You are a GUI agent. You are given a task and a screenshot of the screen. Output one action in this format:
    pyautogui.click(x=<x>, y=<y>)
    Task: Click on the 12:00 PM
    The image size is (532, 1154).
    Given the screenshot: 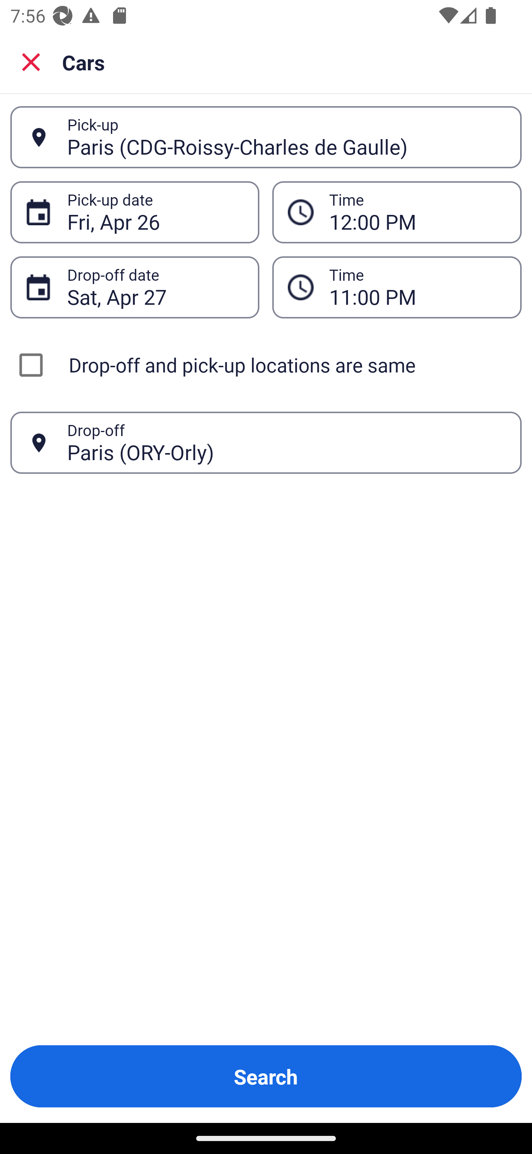 What is the action you would take?
    pyautogui.click(x=417, y=212)
    